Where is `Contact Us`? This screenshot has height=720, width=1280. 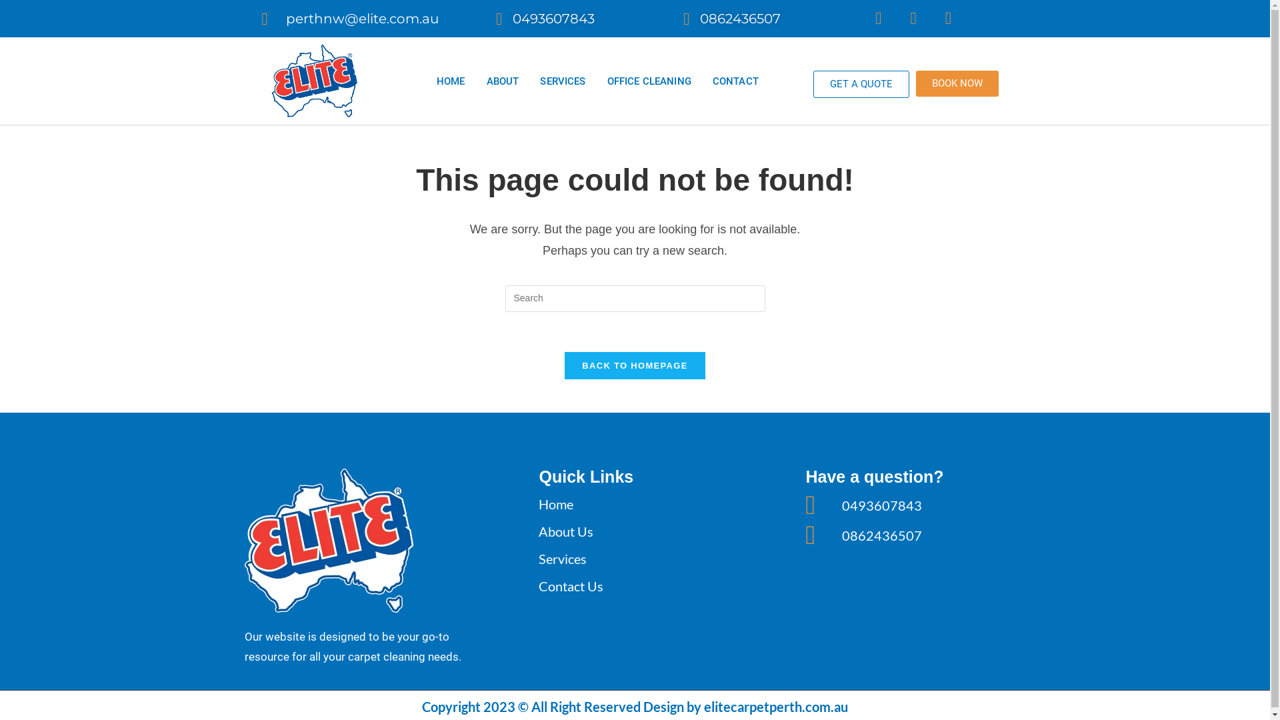 Contact Us is located at coordinates (649, 586).